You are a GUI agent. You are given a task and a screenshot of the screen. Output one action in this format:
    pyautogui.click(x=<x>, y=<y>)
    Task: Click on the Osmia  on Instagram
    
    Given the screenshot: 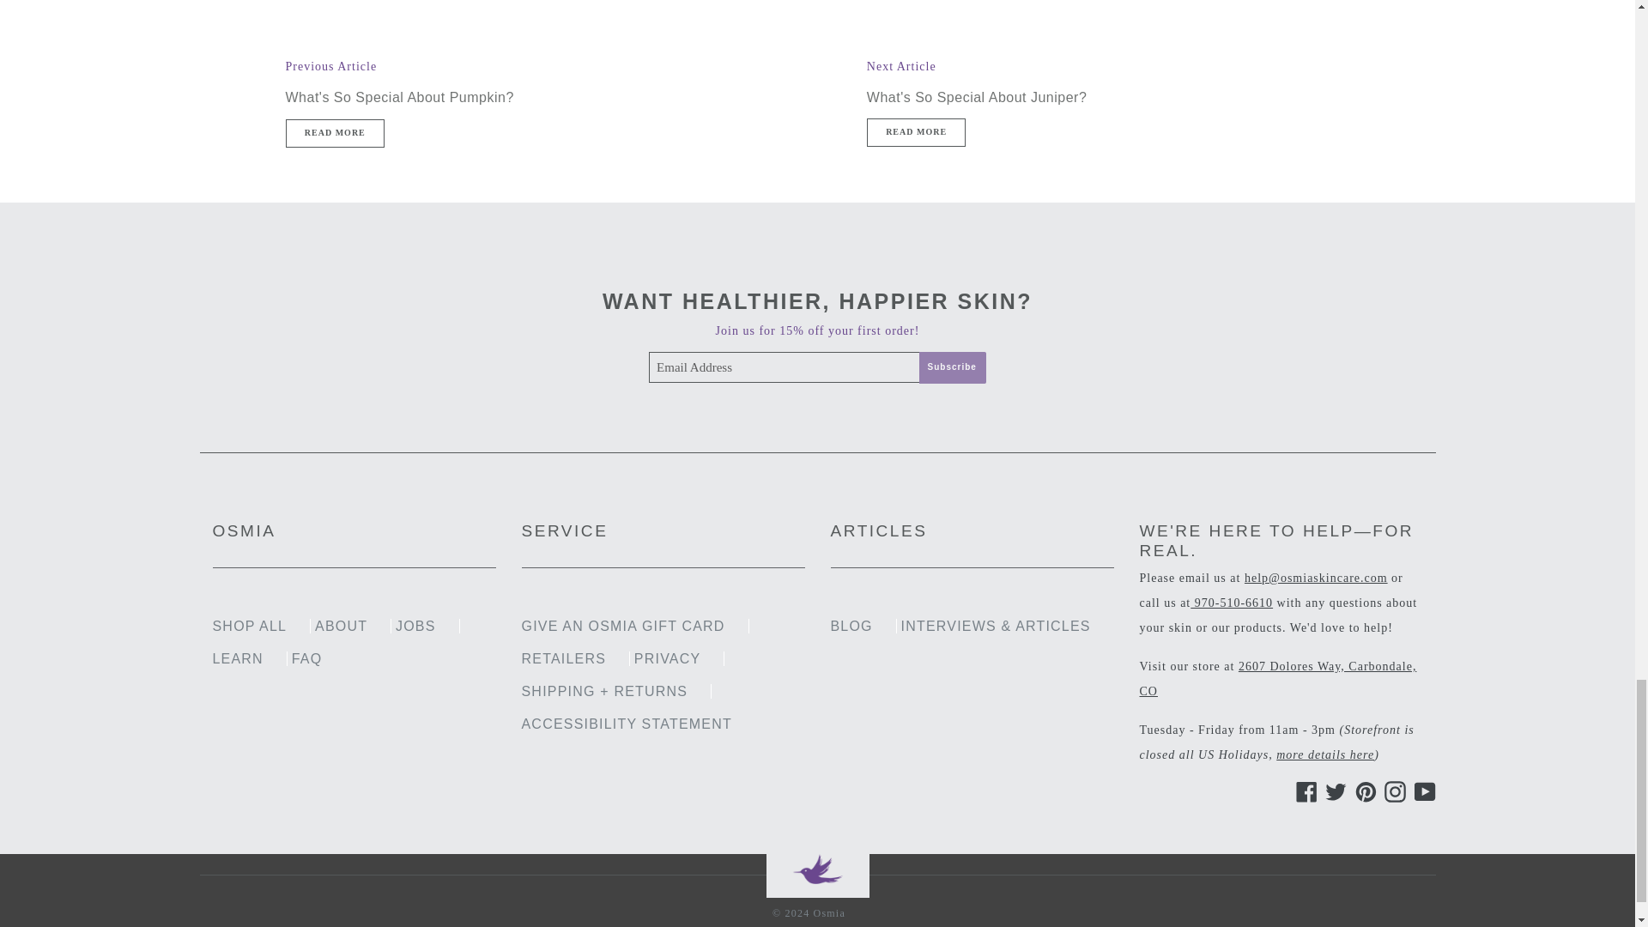 What is the action you would take?
    pyautogui.click(x=1392, y=791)
    